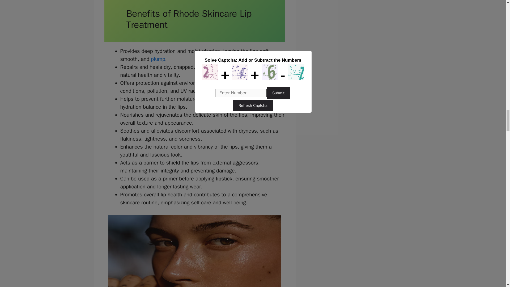  Describe the element at coordinates (158, 59) in the screenshot. I see `plump` at that location.